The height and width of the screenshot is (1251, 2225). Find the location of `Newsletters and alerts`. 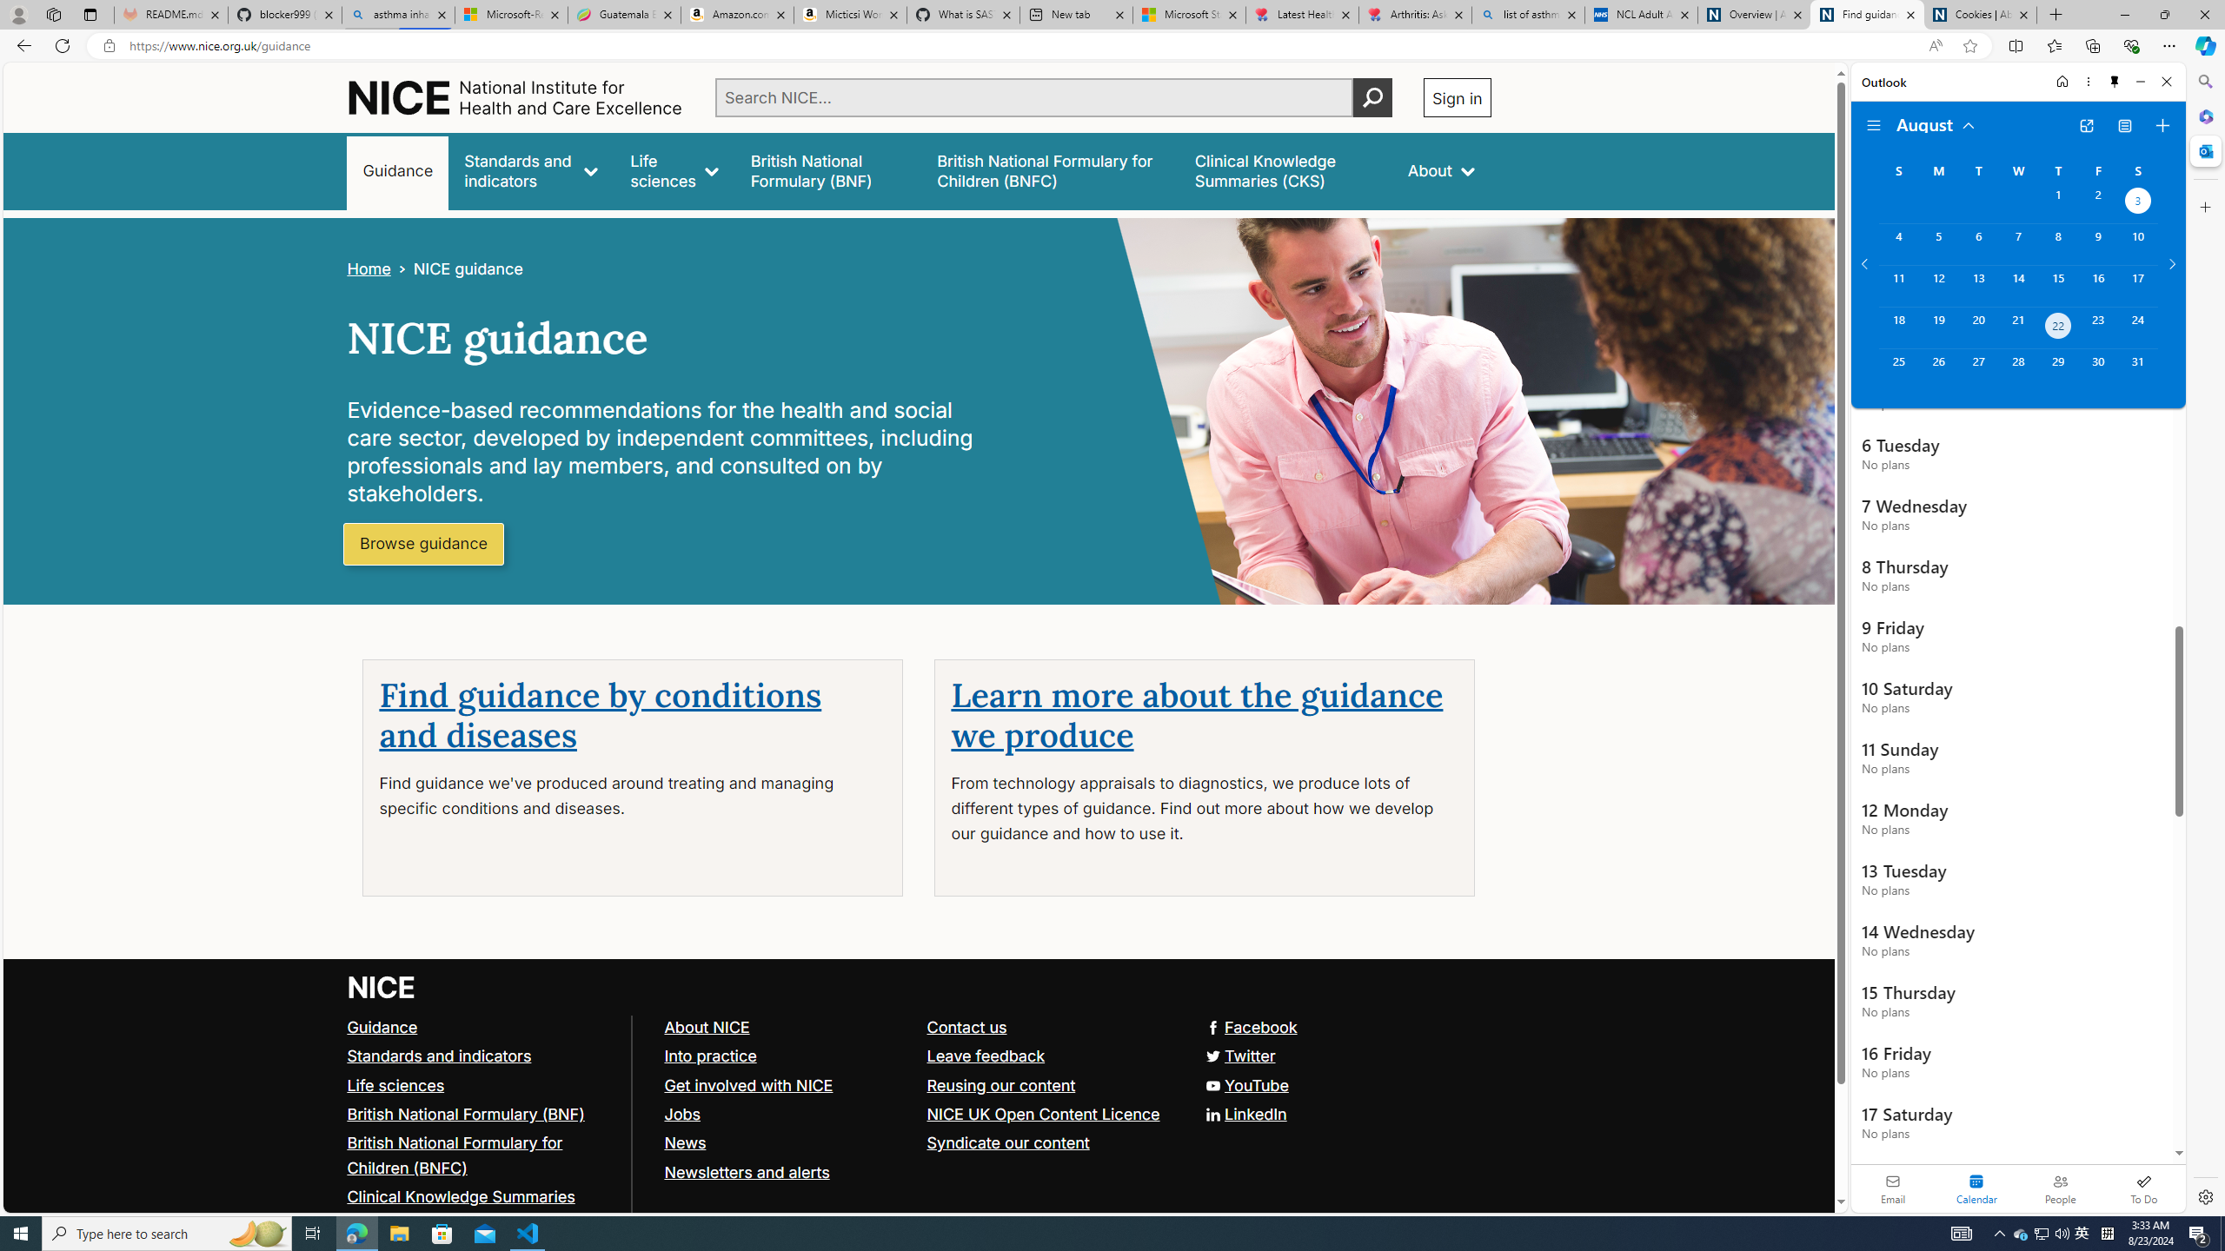

Newsletters and alerts is located at coordinates (787, 1171).